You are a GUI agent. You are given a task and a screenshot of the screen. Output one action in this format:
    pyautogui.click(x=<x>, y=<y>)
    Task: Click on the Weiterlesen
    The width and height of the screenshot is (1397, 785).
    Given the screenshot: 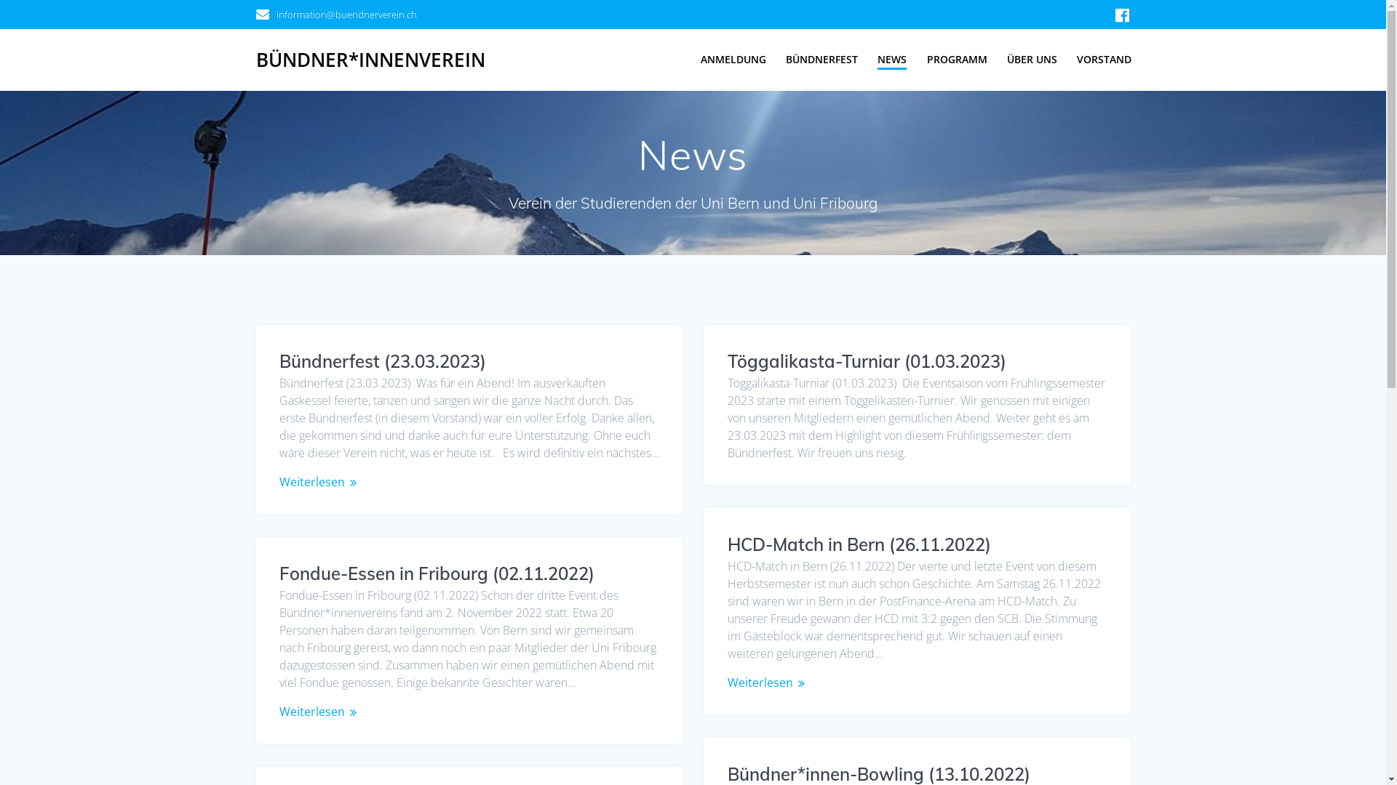 What is the action you would take?
    pyautogui.click(x=312, y=482)
    